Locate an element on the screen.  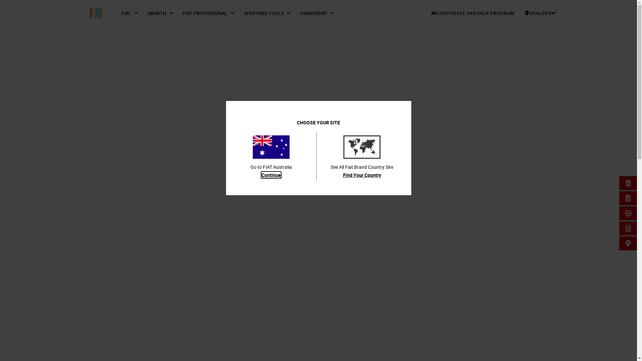
CORPORATE PARTNER PROGRAM is located at coordinates (473, 13).